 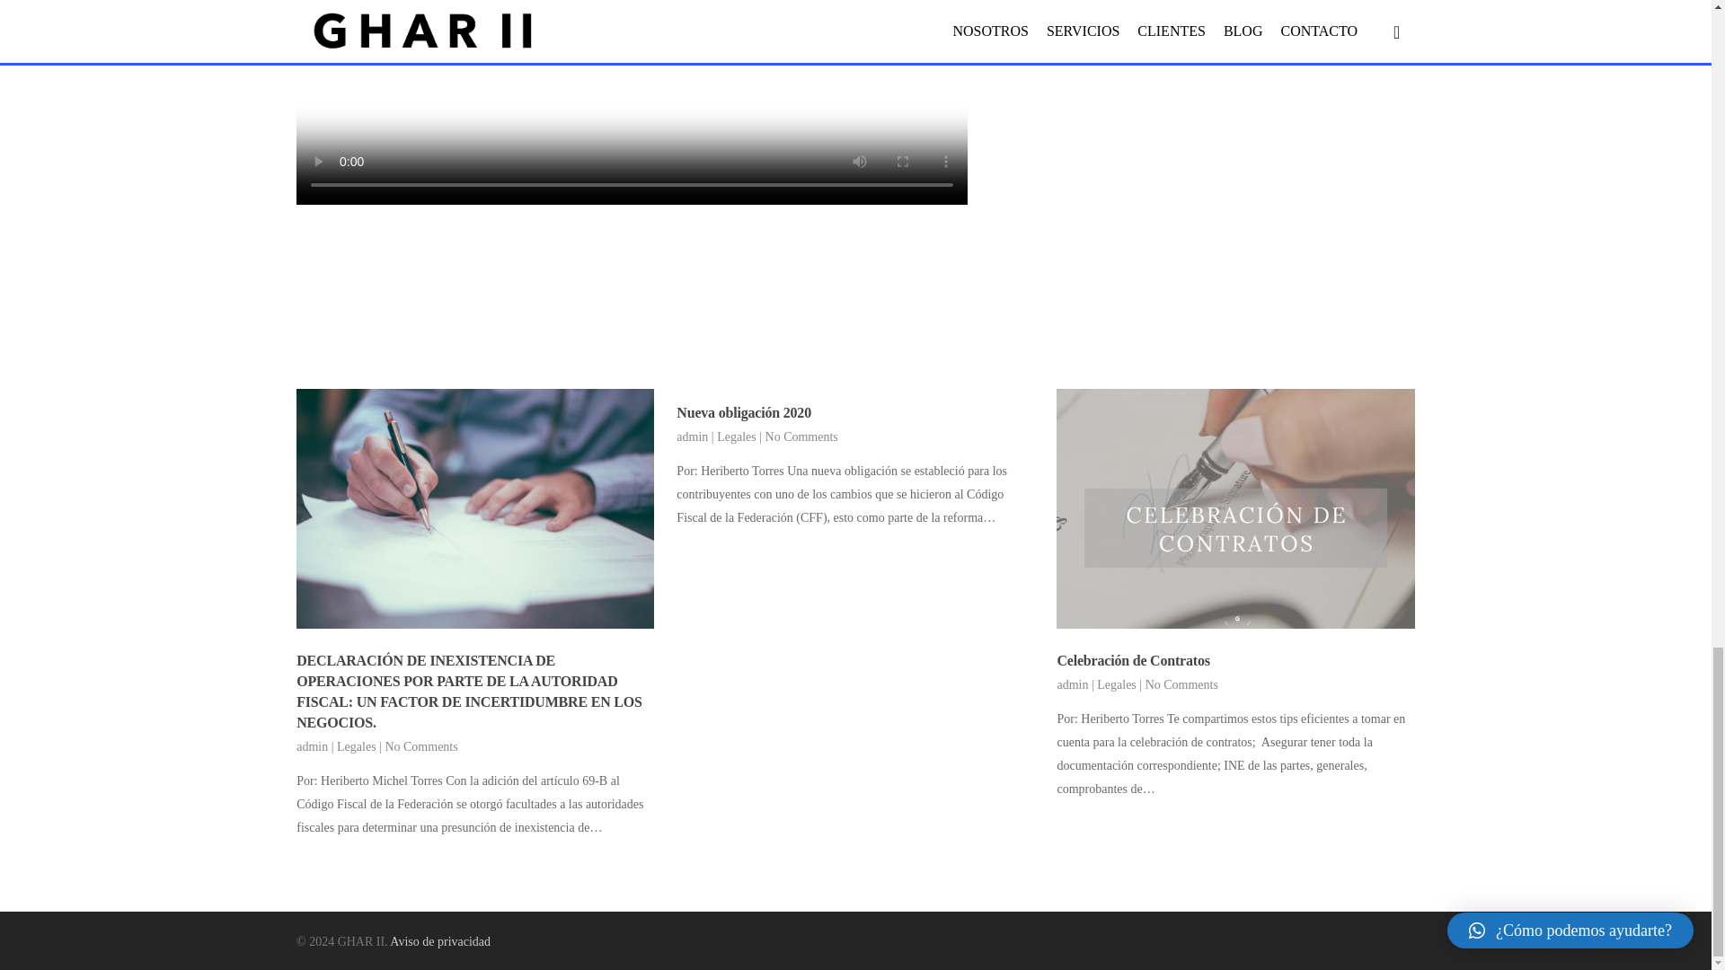 I want to click on Posts by admin, so click(x=1072, y=684).